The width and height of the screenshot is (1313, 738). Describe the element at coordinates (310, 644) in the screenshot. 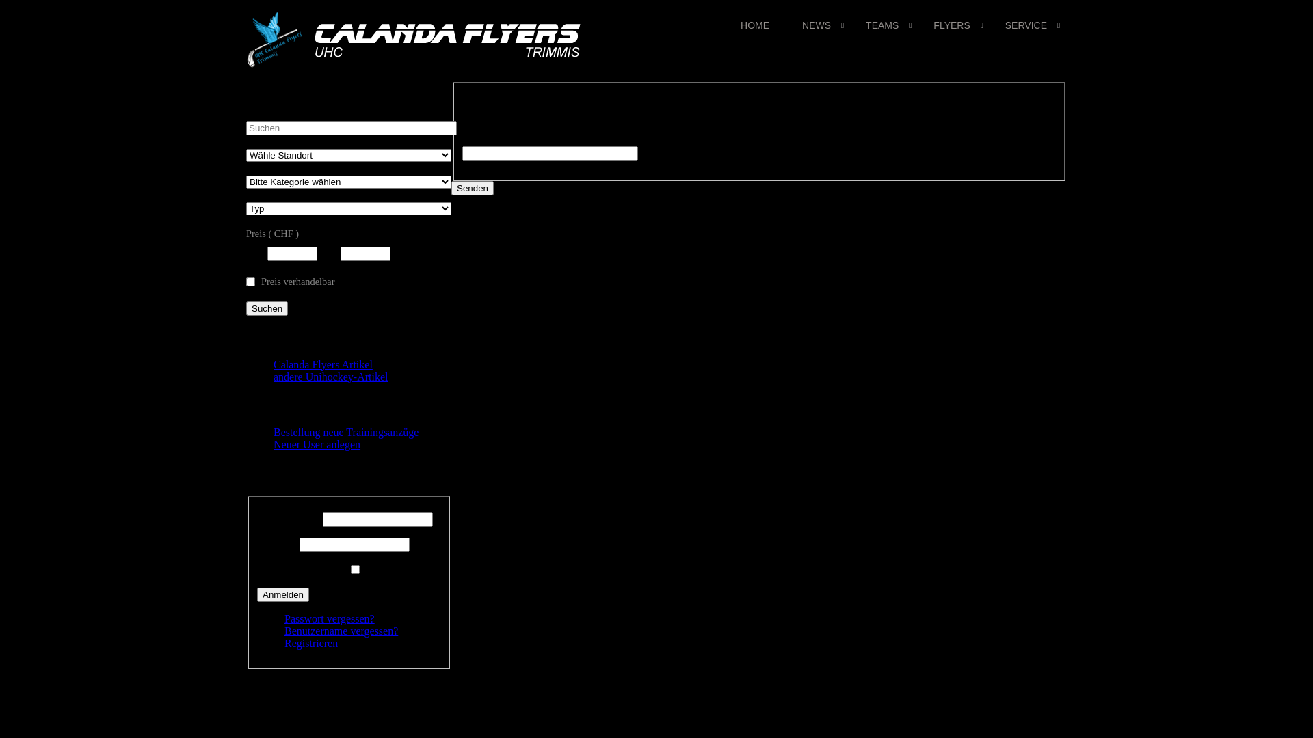

I see `Registrieren` at that location.